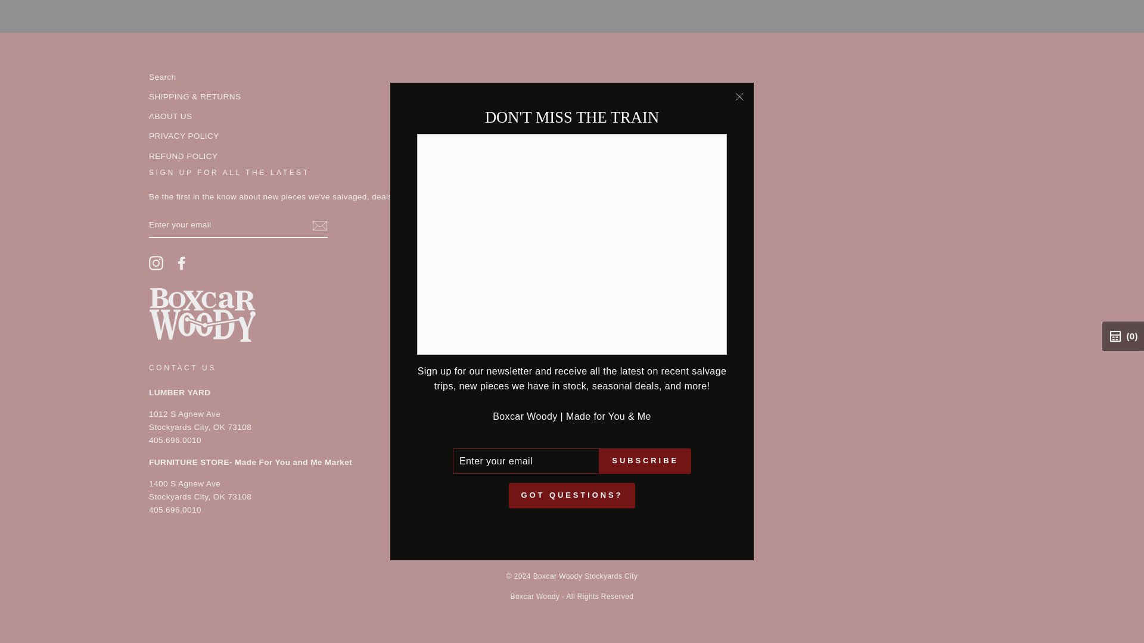 The image size is (1144, 643). I want to click on American Express, so click(496, 550).